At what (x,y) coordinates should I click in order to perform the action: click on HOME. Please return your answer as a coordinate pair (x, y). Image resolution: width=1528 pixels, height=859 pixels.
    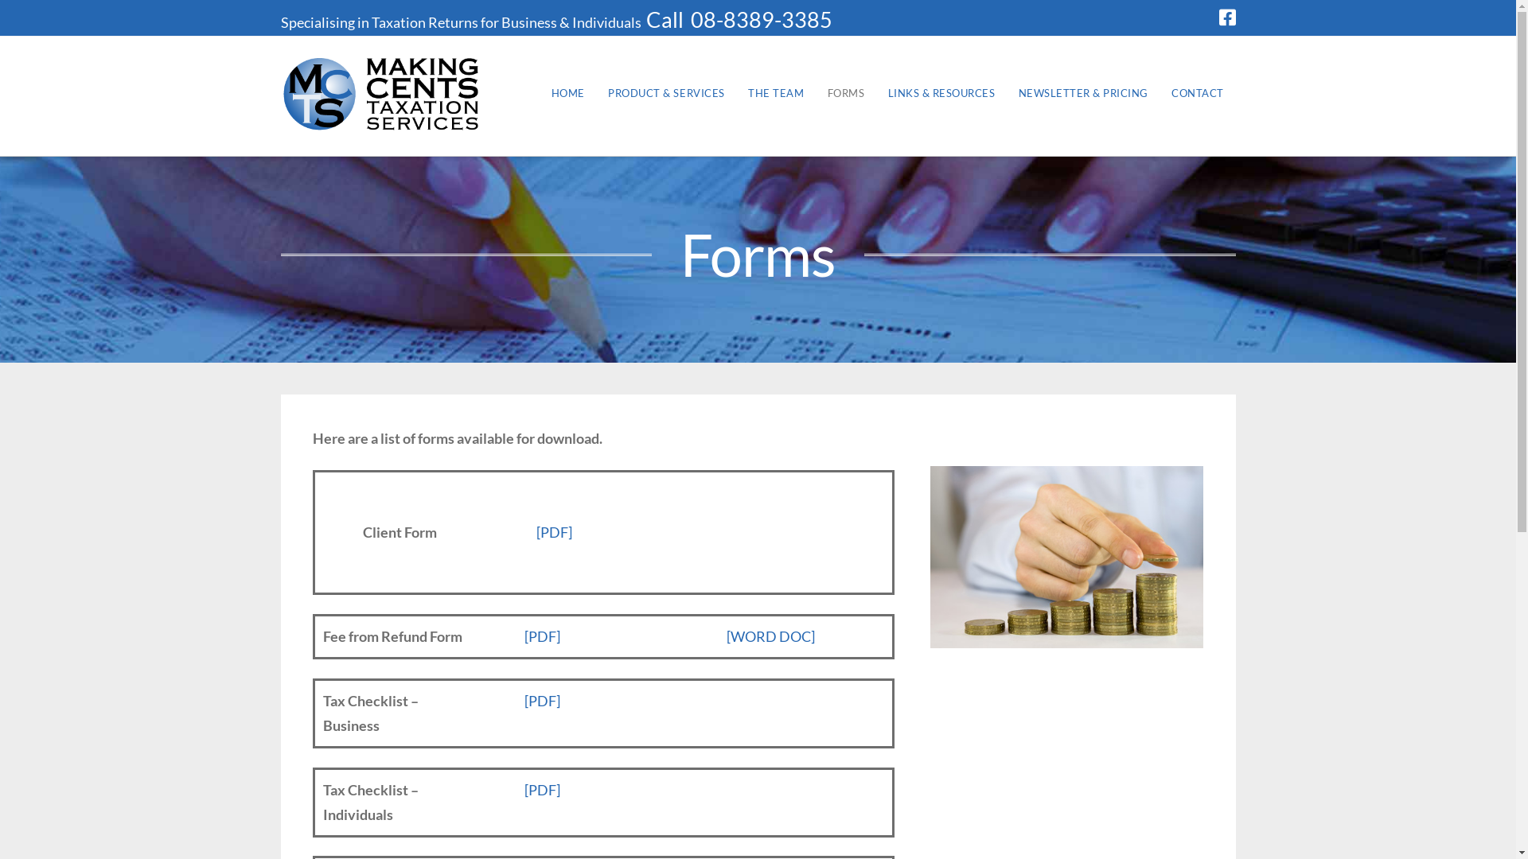
    Looking at the image, I should click on (568, 96).